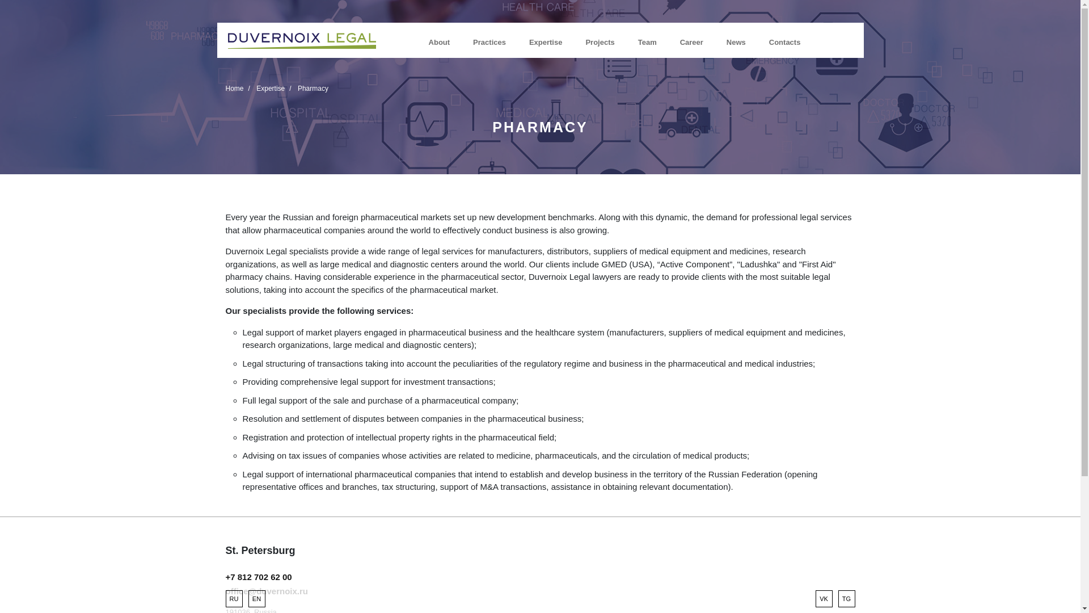 The height and width of the screenshot is (613, 1089). What do you see at coordinates (546, 42) in the screenshot?
I see `Expertise` at bounding box center [546, 42].